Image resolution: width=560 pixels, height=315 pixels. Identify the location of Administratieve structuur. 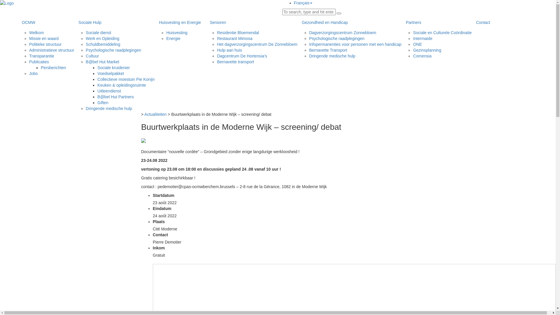
(52, 50).